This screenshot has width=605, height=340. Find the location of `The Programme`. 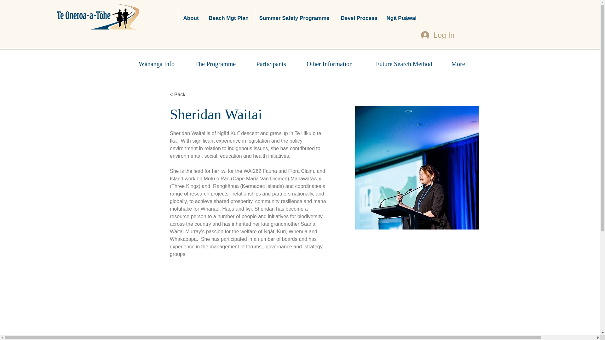

The Programme is located at coordinates (215, 64).